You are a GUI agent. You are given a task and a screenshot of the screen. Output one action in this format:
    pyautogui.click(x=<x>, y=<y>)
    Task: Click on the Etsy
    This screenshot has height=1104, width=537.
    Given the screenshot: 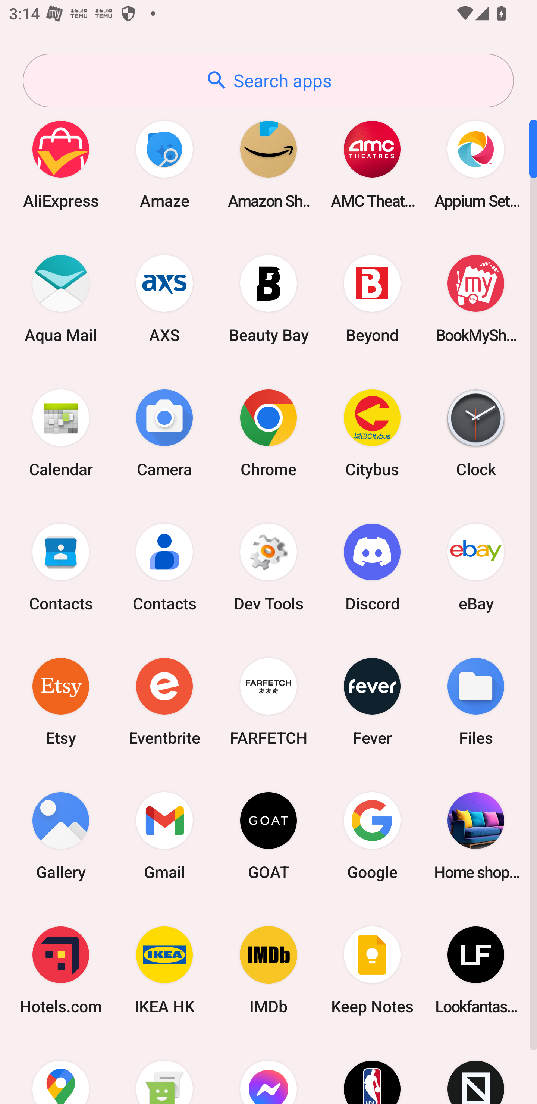 What is the action you would take?
    pyautogui.click(x=61, y=701)
    